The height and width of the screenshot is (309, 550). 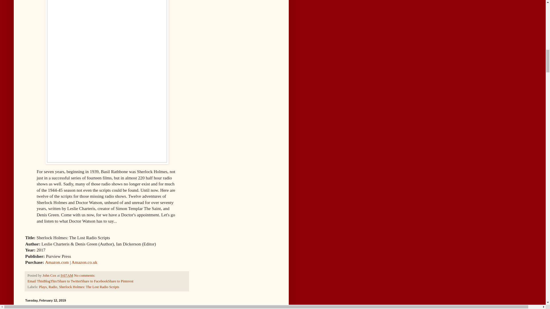 I want to click on author profile, so click(x=50, y=275).